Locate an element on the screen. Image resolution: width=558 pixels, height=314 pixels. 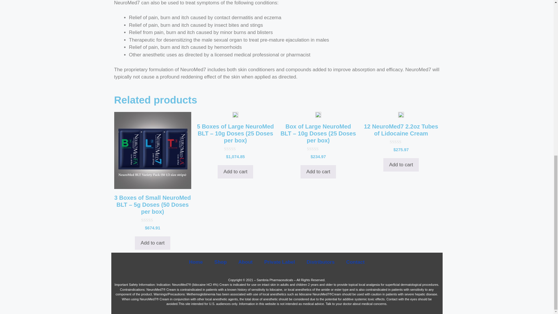
Not yet rated is located at coordinates (318, 149).